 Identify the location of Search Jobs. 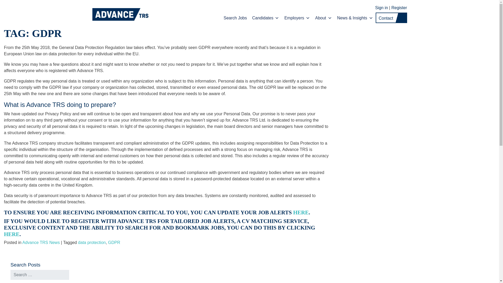
(235, 18).